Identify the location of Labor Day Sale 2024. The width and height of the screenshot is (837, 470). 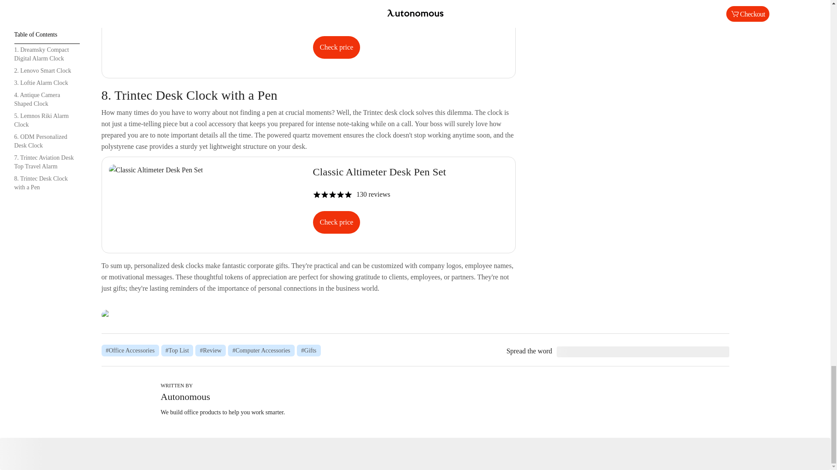
(308, 204).